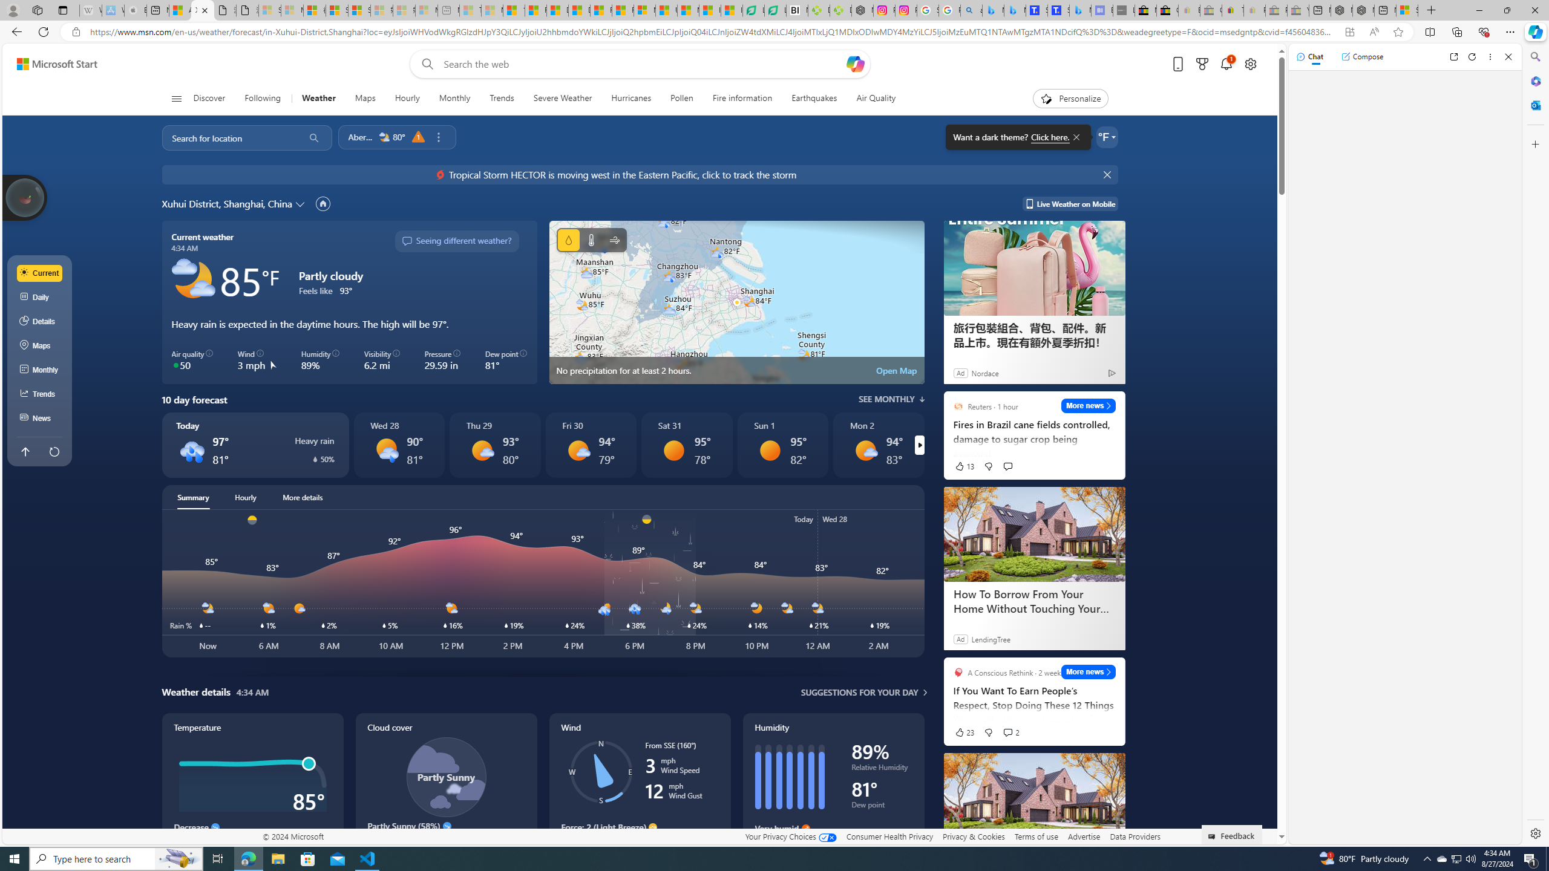 This screenshot has width=1549, height=871. What do you see at coordinates (501, 99) in the screenshot?
I see `Trends` at bounding box center [501, 99].